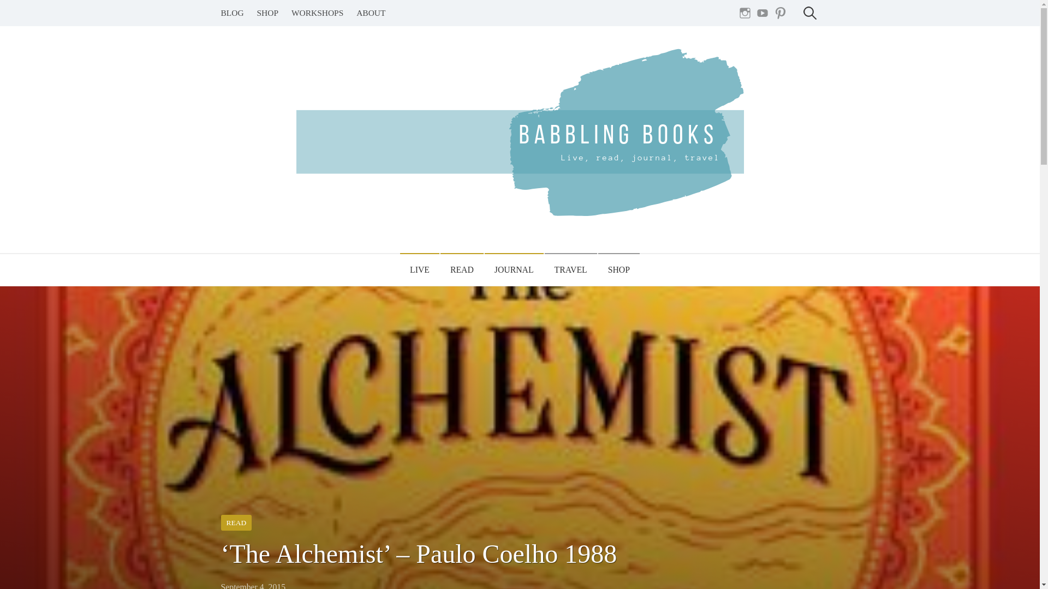 Image resolution: width=1048 pixels, height=589 pixels. Describe the element at coordinates (318, 13) in the screenshot. I see `WORKSHOPS` at that location.